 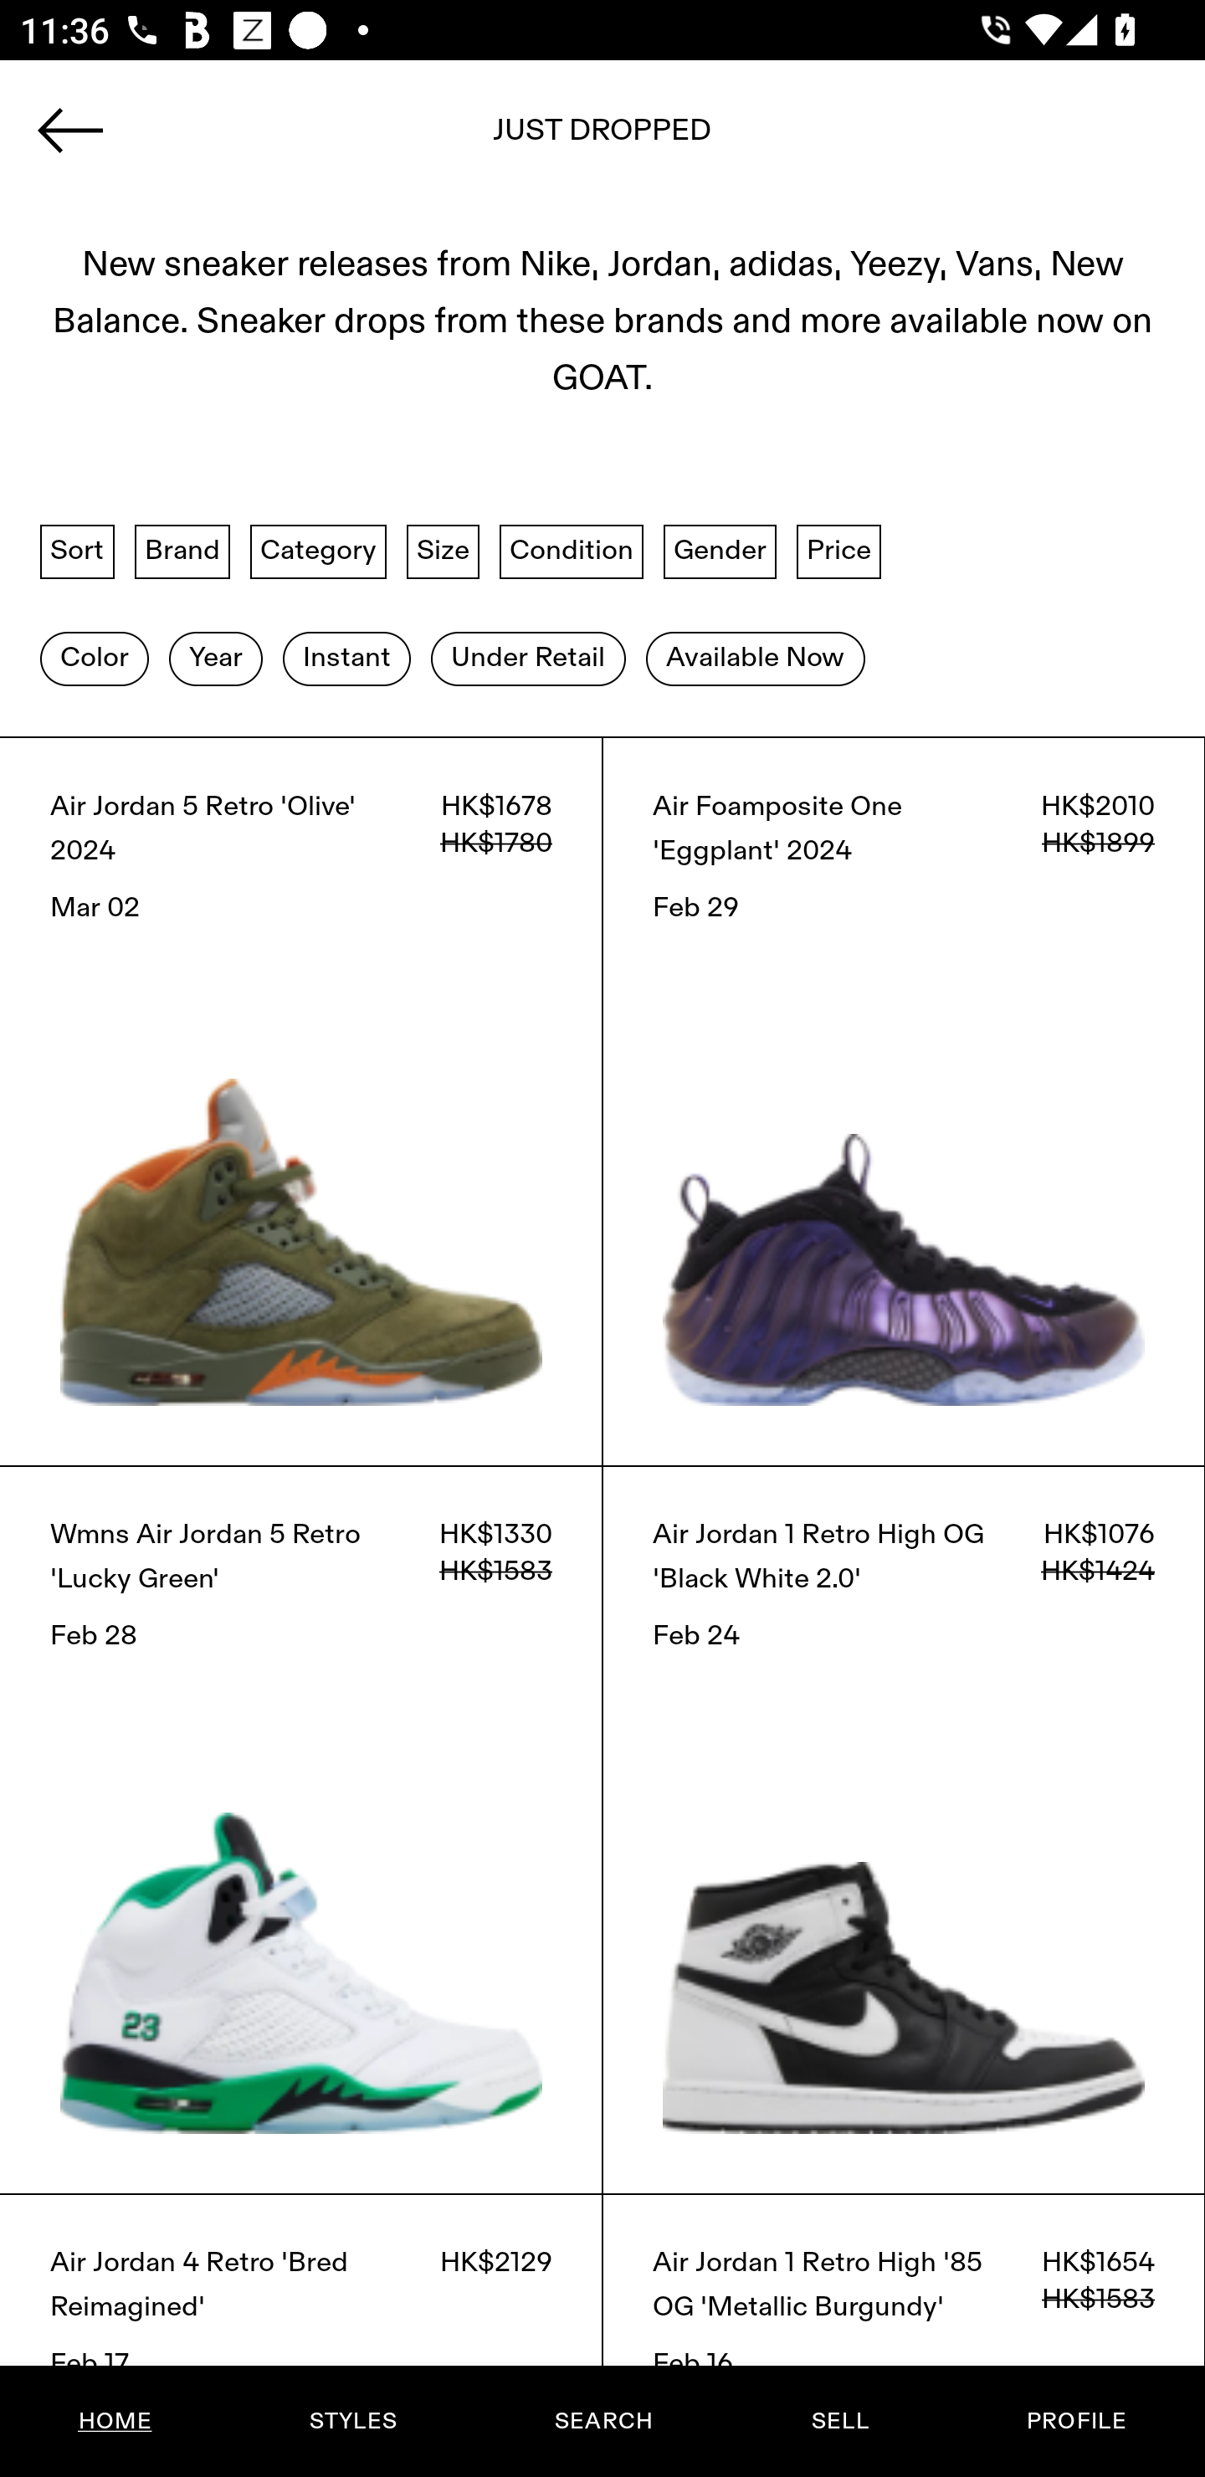 What do you see at coordinates (720, 551) in the screenshot?
I see `Gender` at bounding box center [720, 551].